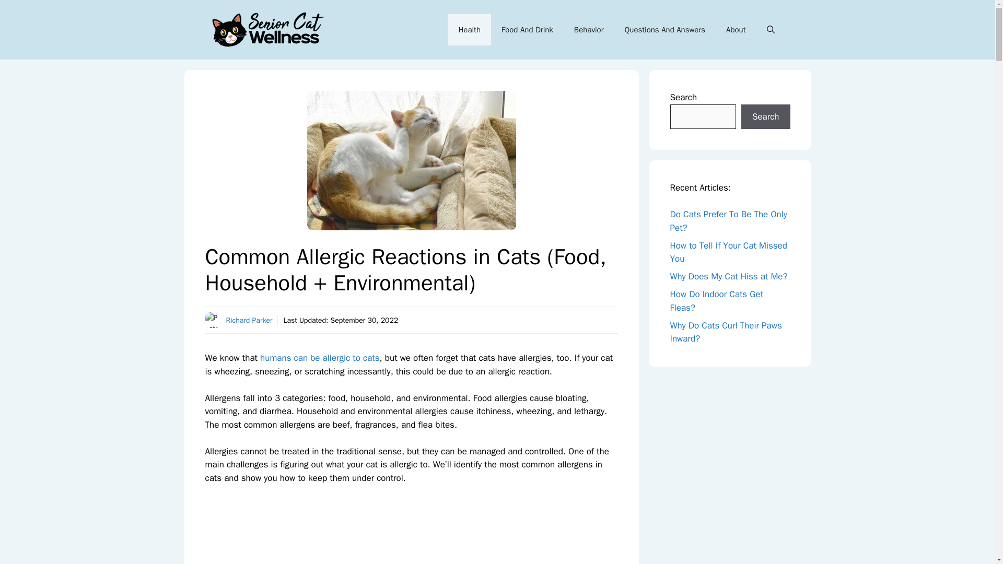 This screenshot has width=1003, height=564. I want to click on humans can be allergic to cats, so click(320, 358).